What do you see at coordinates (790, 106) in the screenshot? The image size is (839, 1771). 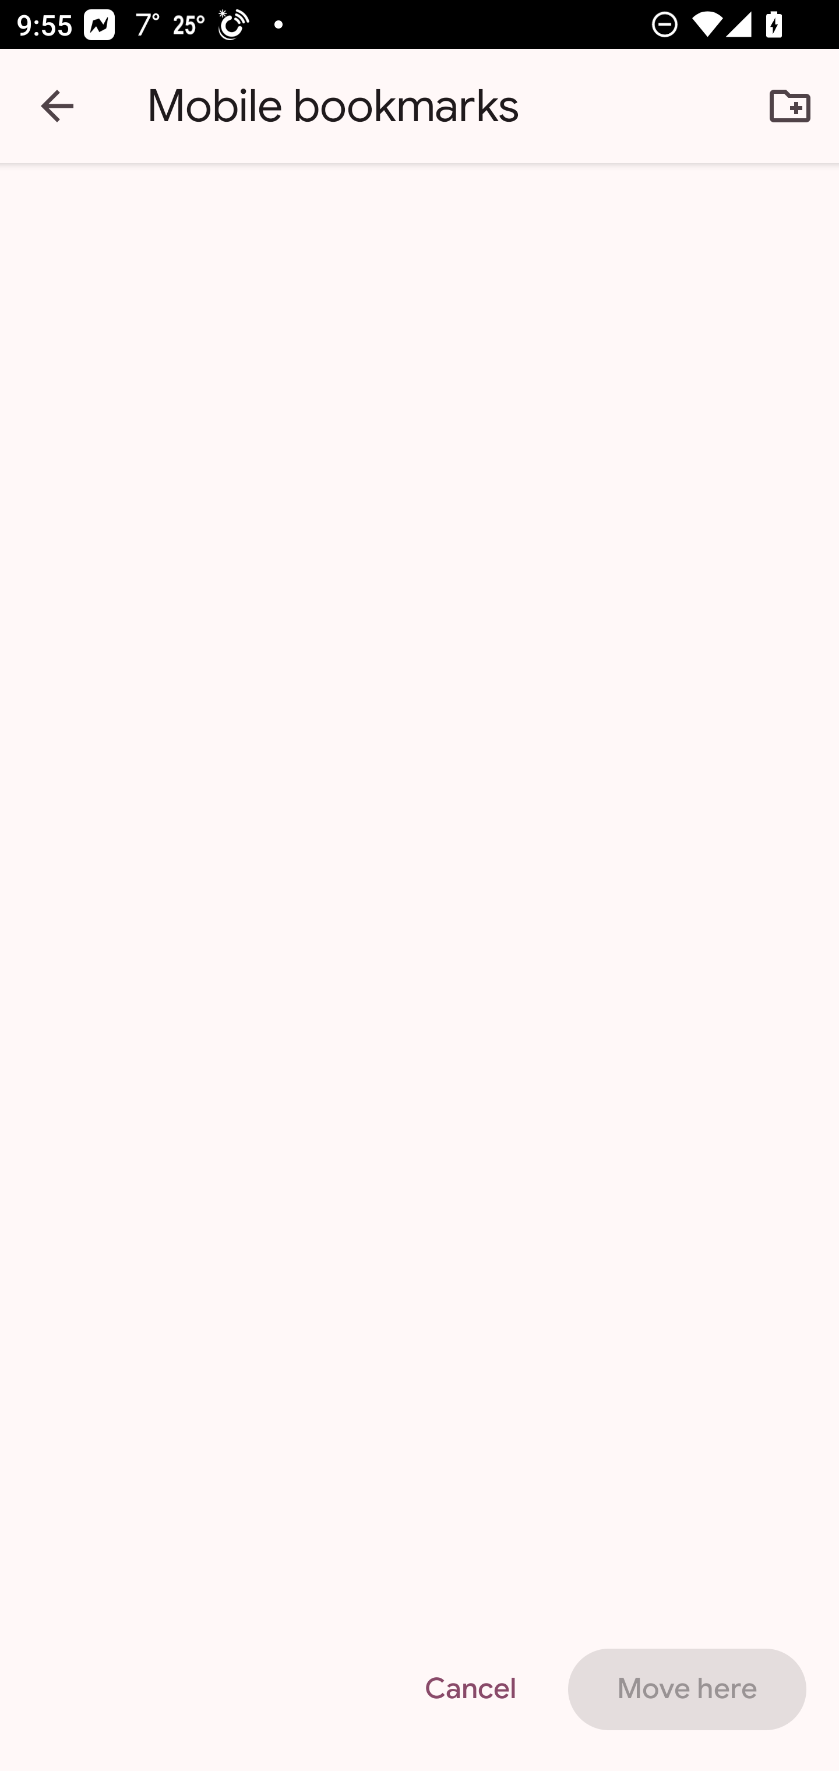 I see `Create new folder` at bounding box center [790, 106].